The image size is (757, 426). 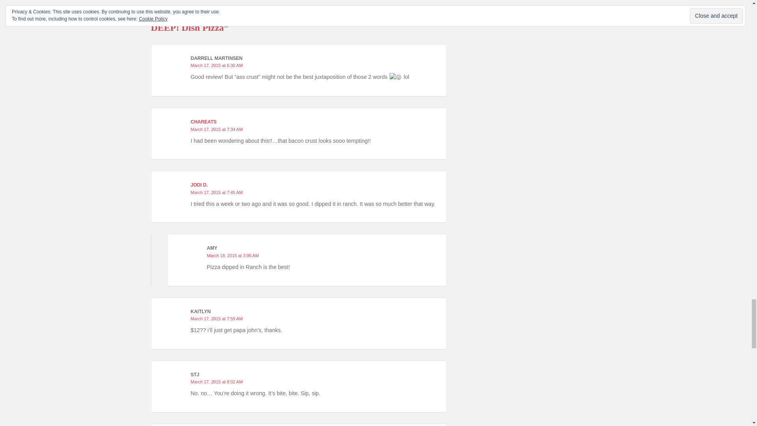 What do you see at coordinates (217, 192) in the screenshot?
I see `March 17, 2015 at 7:45 AM` at bounding box center [217, 192].